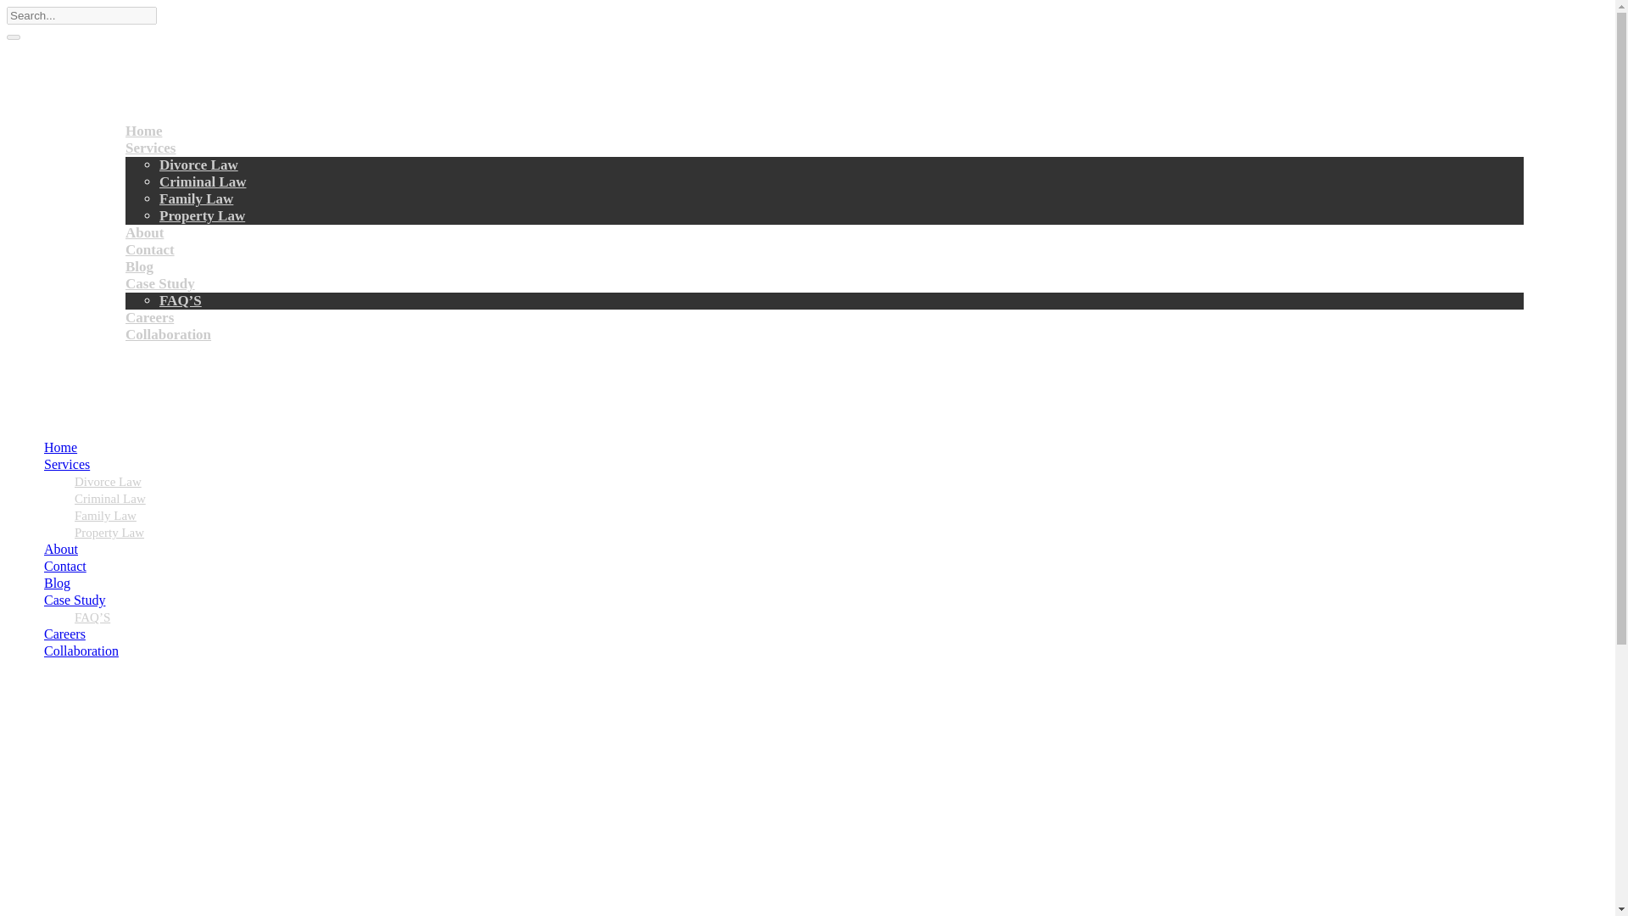 The width and height of the screenshot is (1628, 916). Describe the element at coordinates (150, 148) in the screenshot. I see `Services` at that location.